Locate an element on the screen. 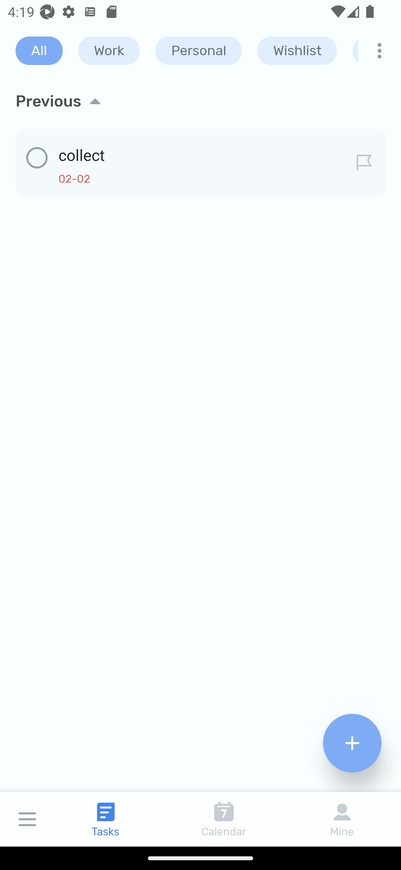  Personal is located at coordinates (199, 51).